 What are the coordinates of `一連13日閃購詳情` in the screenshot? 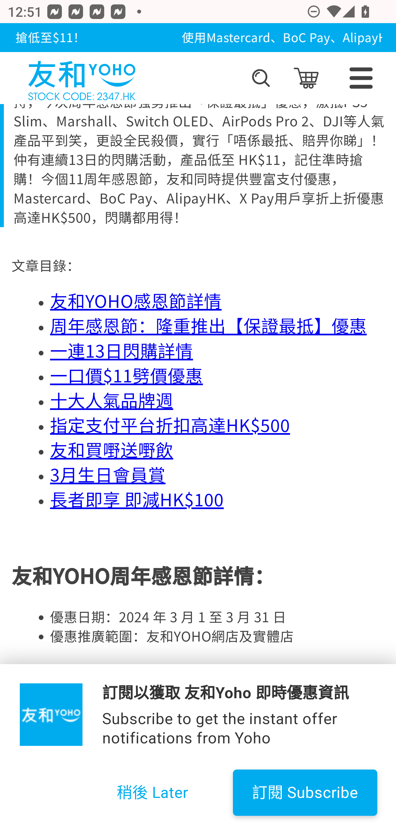 It's located at (122, 351).